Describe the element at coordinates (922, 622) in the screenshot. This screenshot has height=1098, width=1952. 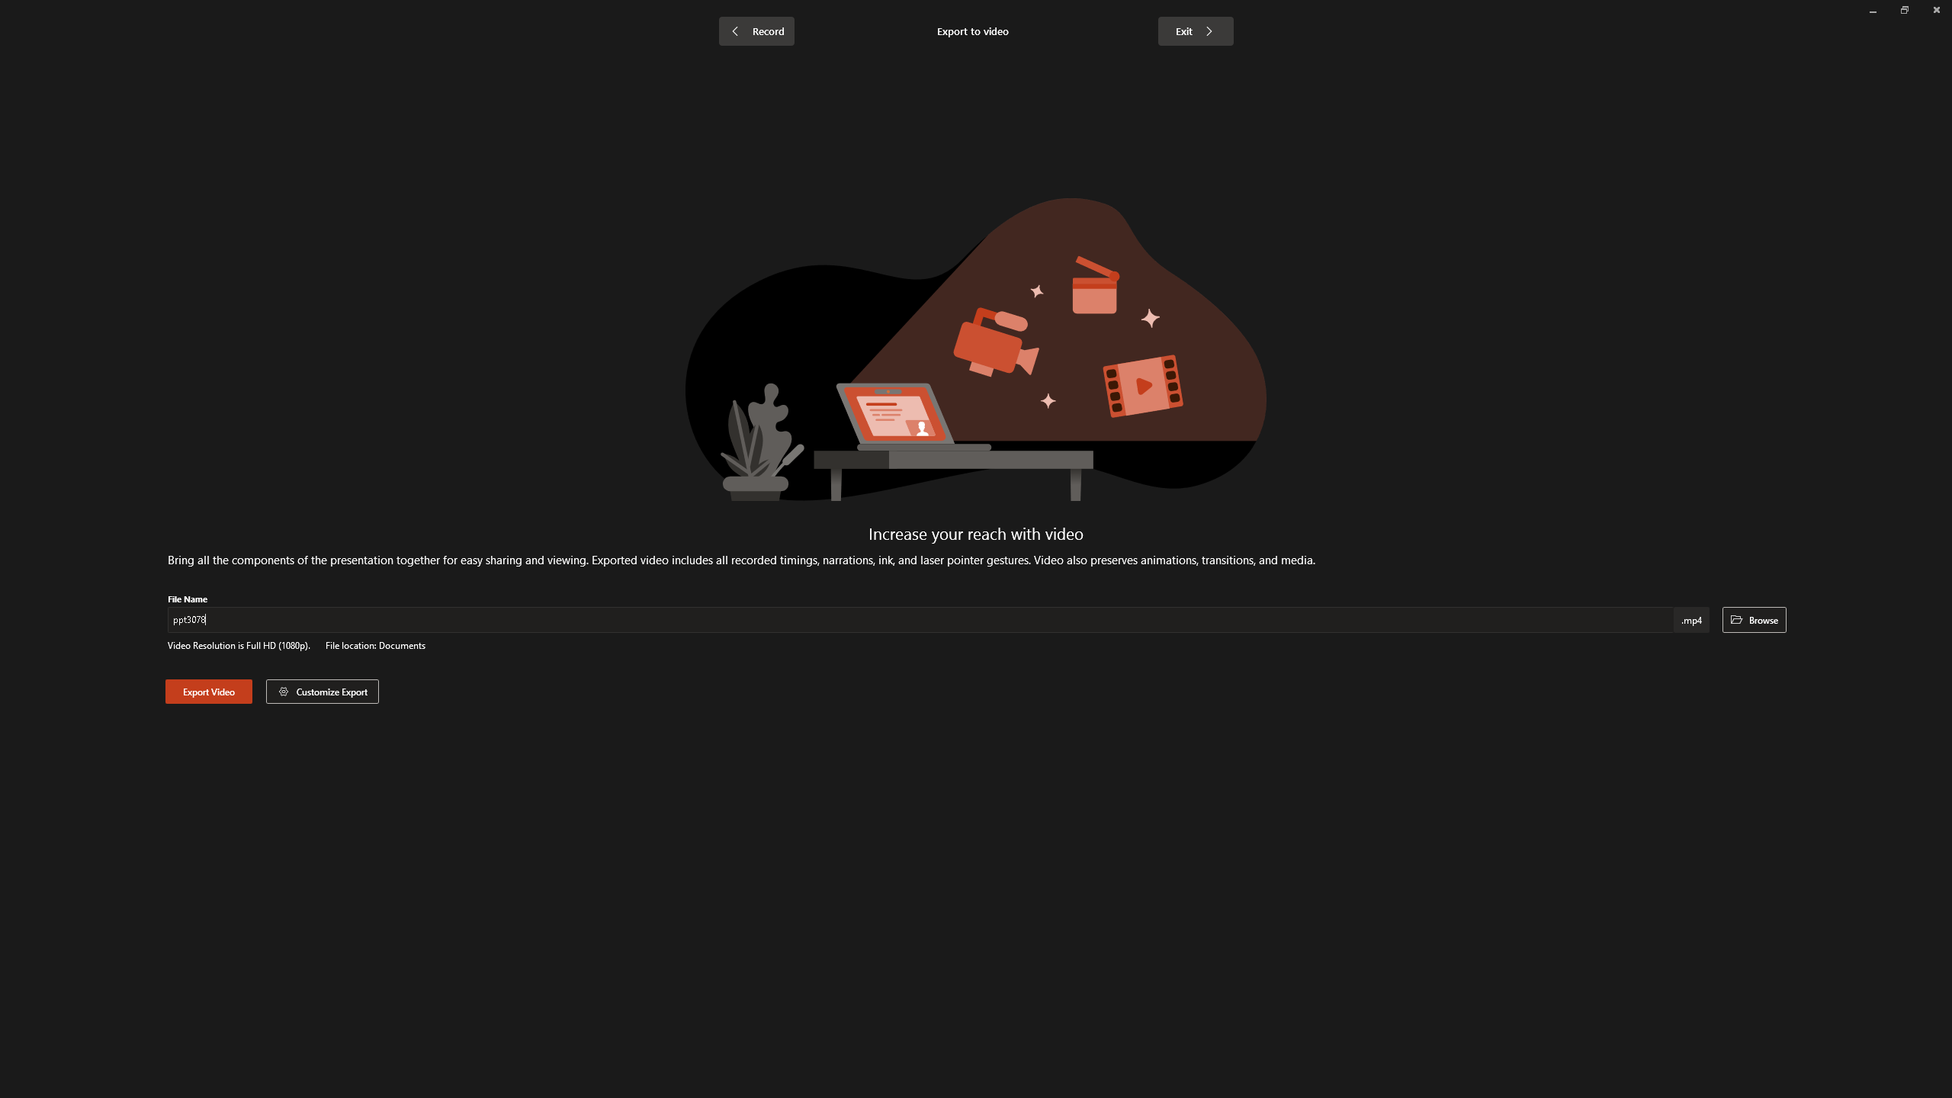
I see `Filename` at that location.